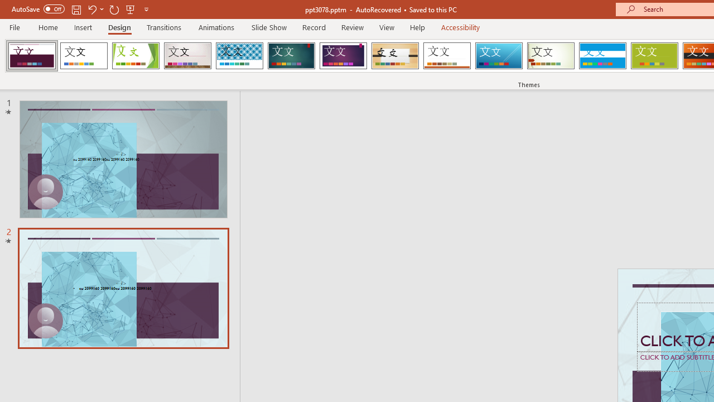  What do you see at coordinates (291, 56) in the screenshot?
I see `Ion` at bounding box center [291, 56].